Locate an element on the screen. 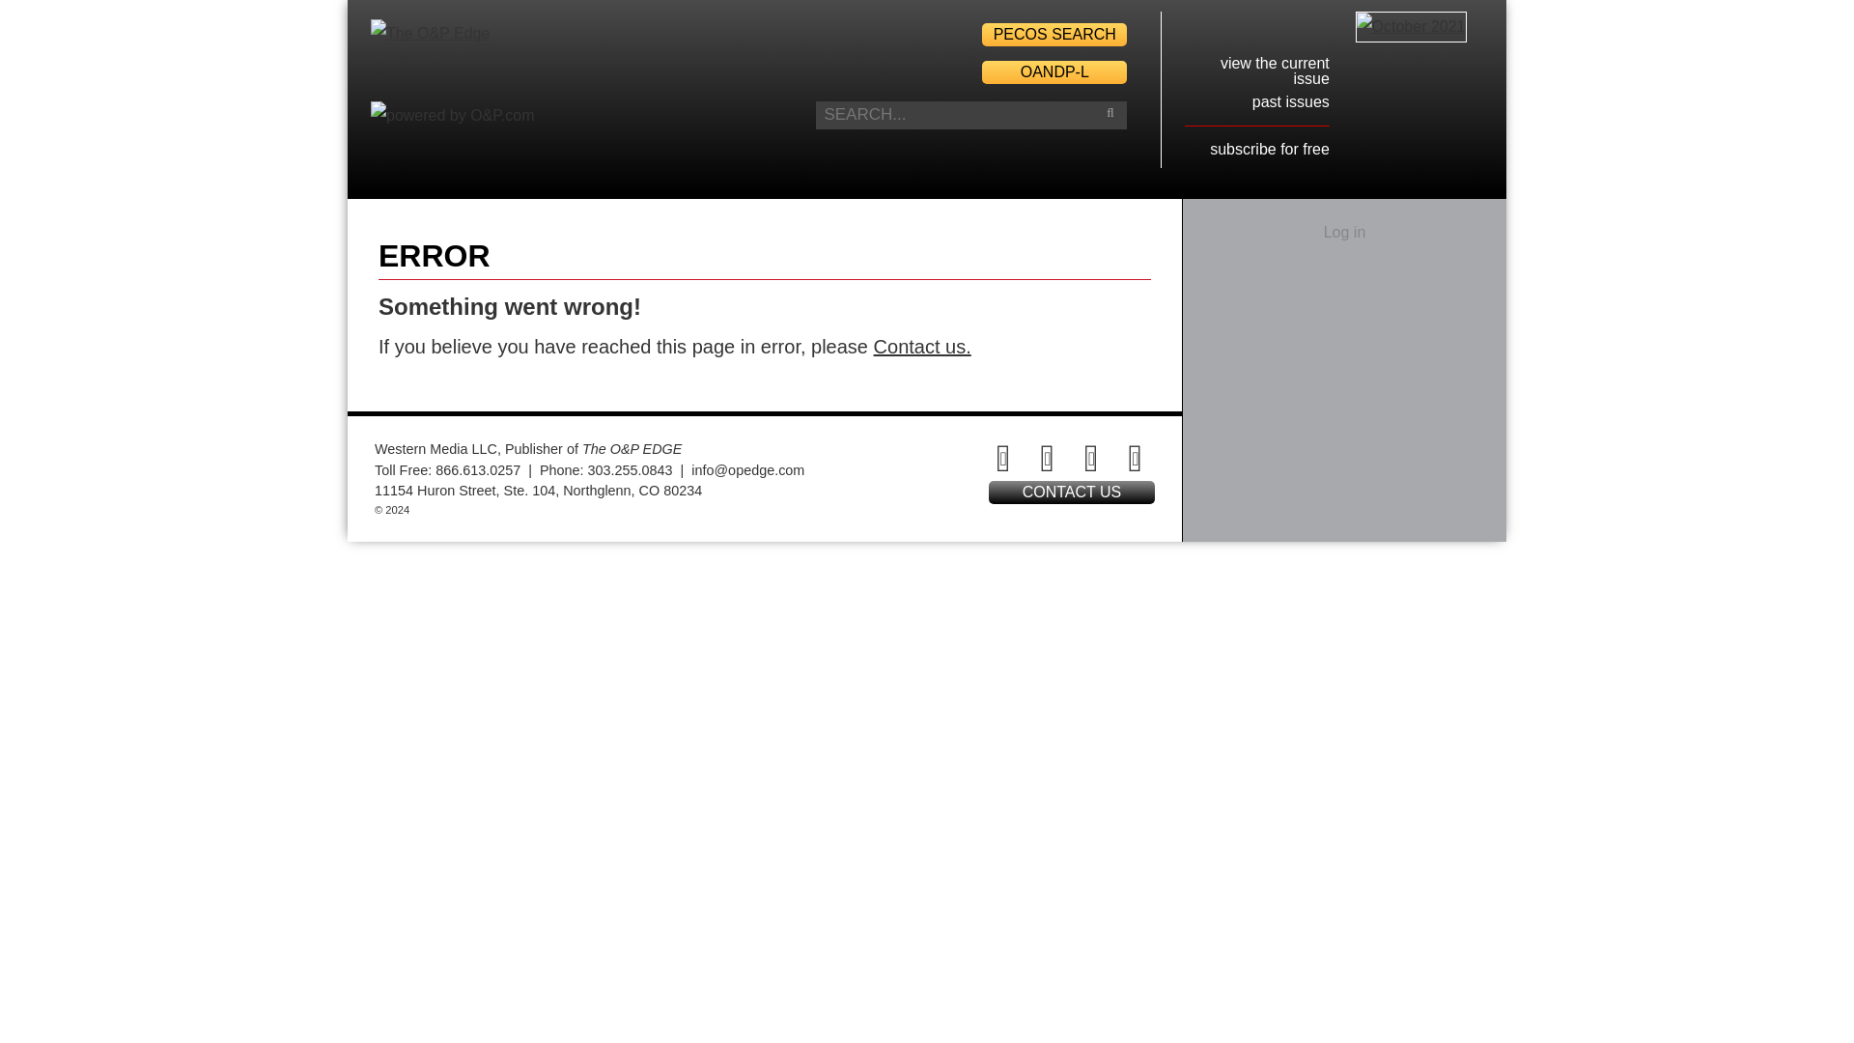  Contact us. is located at coordinates (922, 346).